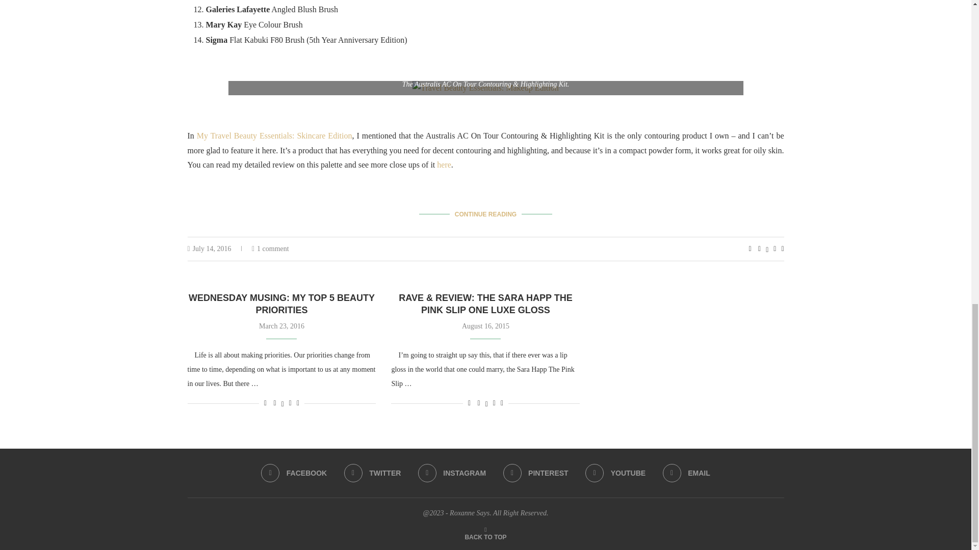 This screenshot has height=550, width=979. What do you see at coordinates (270, 249) in the screenshot?
I see `1 comment` at bounding box center [270, 249].